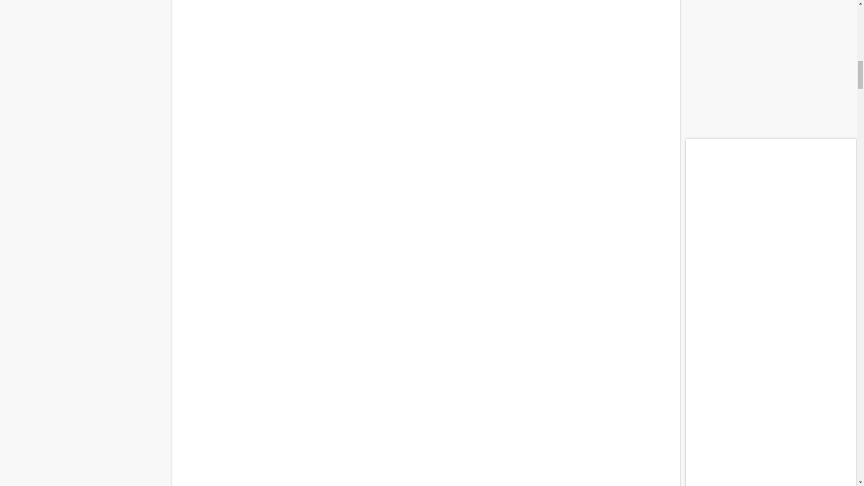  Describe the element at coordinates (426, 383) in the screenshot. I see `Learn Prepositions by Photos` at that location.